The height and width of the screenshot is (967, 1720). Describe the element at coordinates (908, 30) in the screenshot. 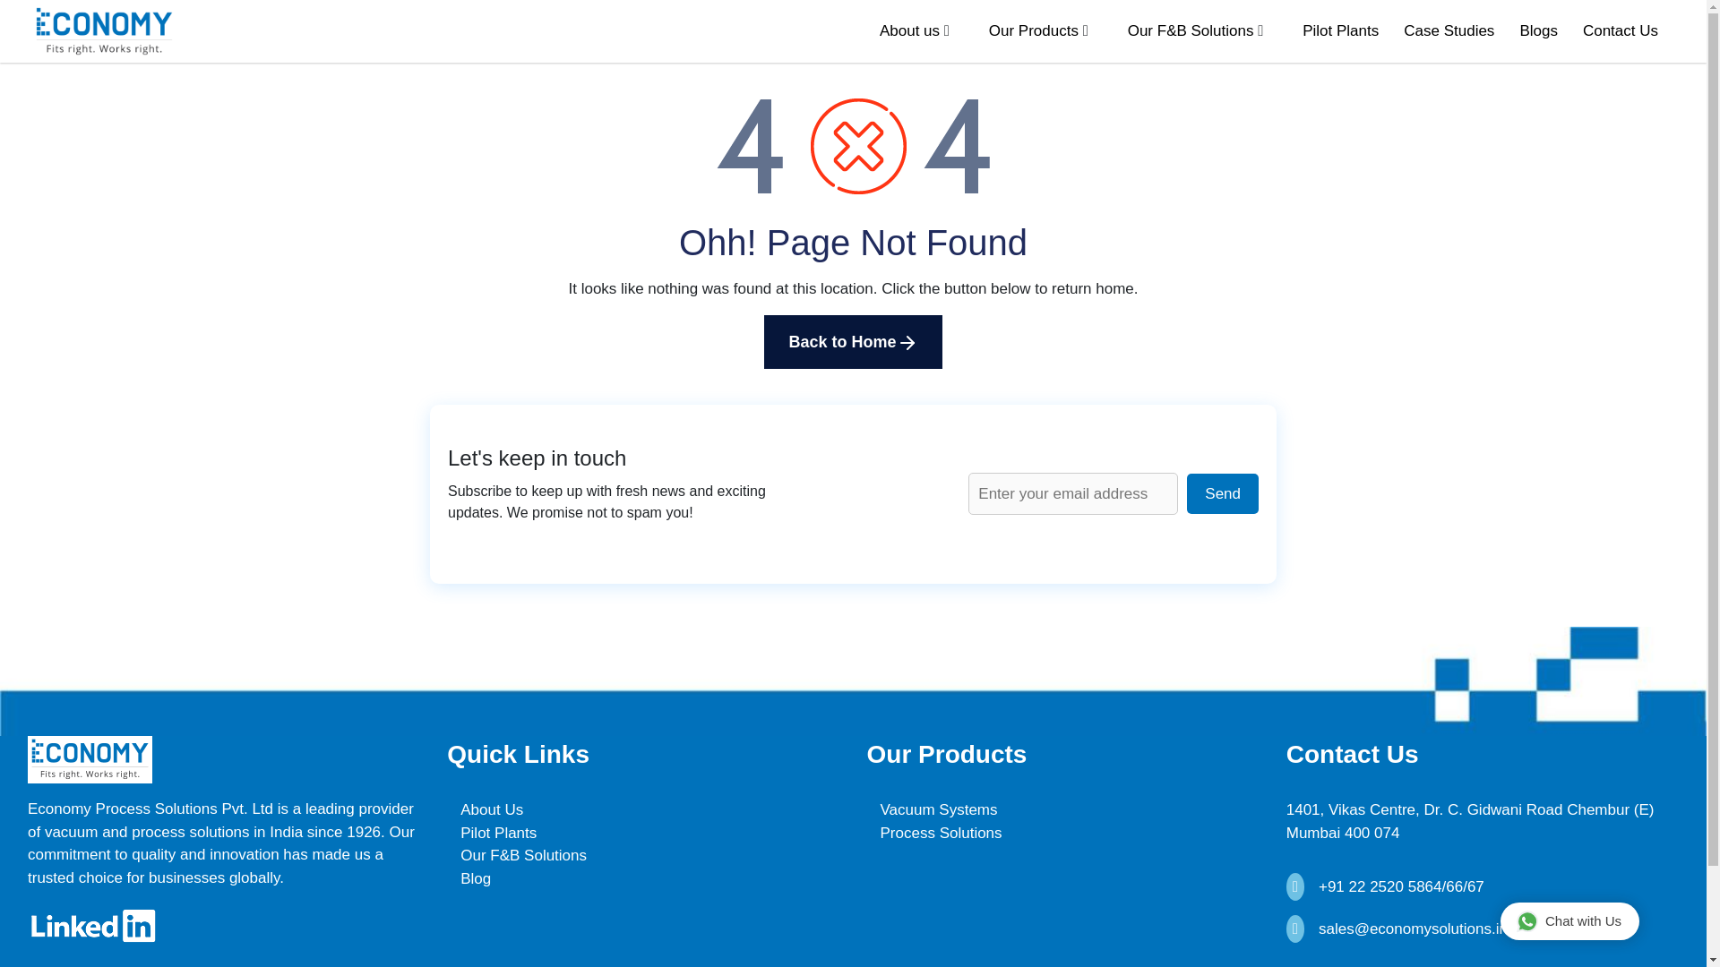

I see `About us` at that location.